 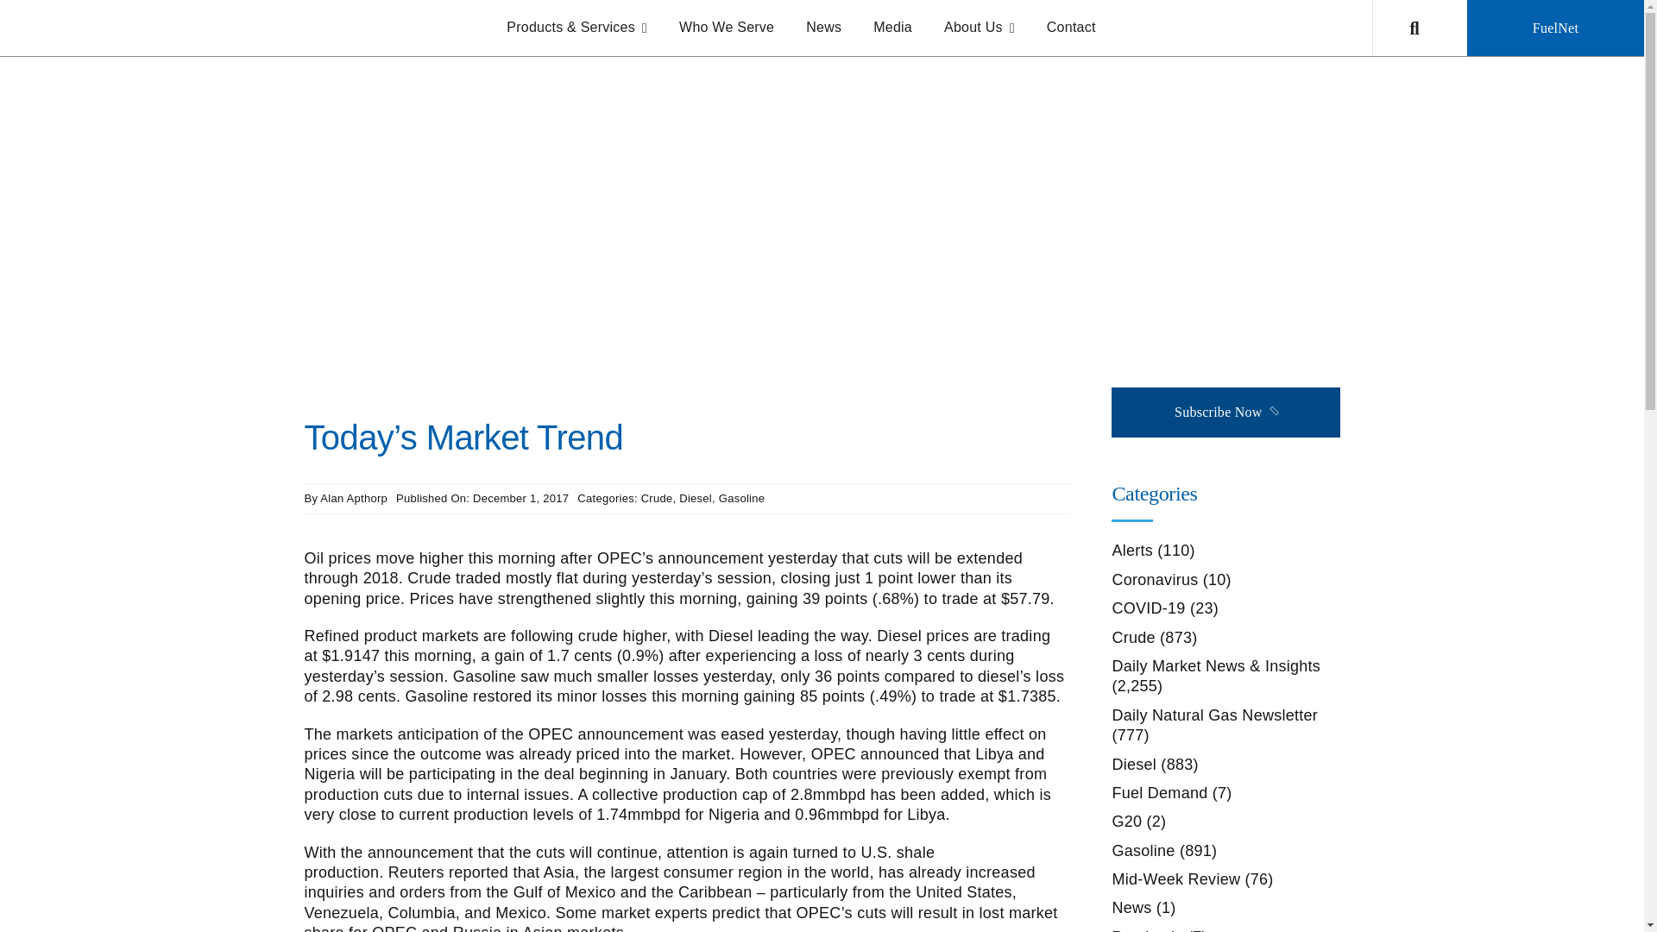 I want to click on Who We Serve, so click(x=727, y=28).